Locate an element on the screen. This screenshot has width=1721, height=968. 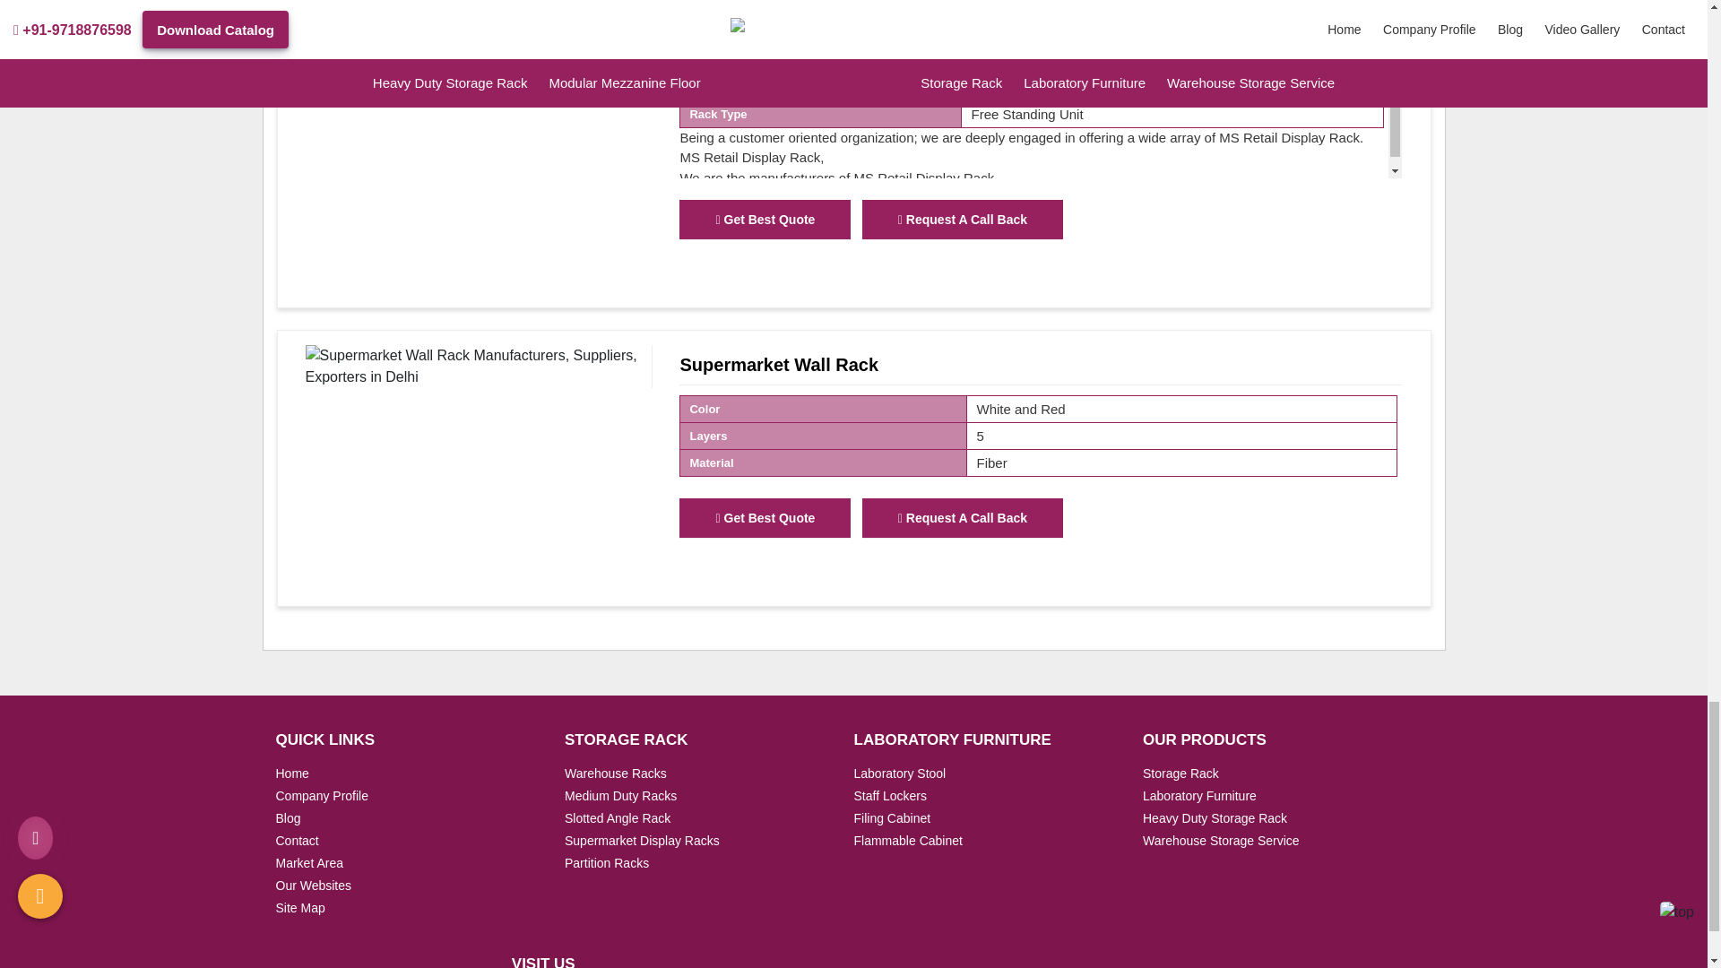
Blog is located at coordinates (289, 818).